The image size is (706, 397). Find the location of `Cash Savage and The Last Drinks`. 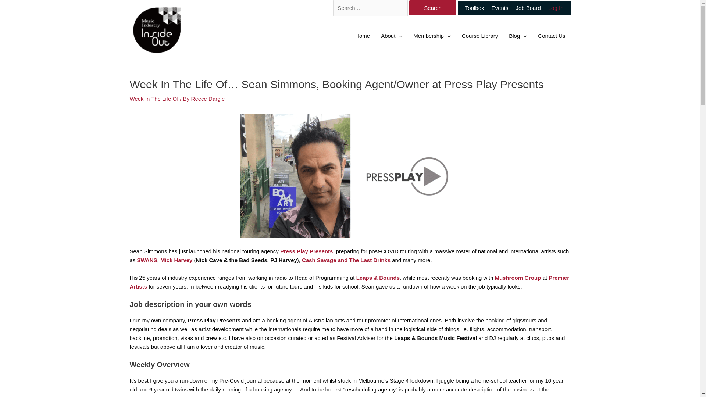

Cash Savage and The Last Drinks is located at coordinates (346, 260).